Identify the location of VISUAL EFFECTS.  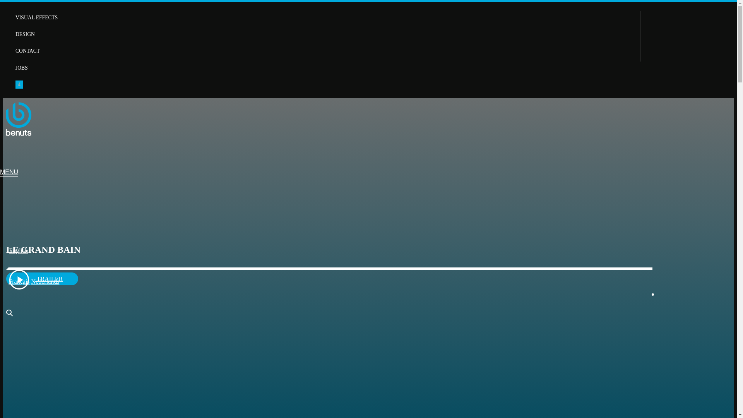
(36, 18).